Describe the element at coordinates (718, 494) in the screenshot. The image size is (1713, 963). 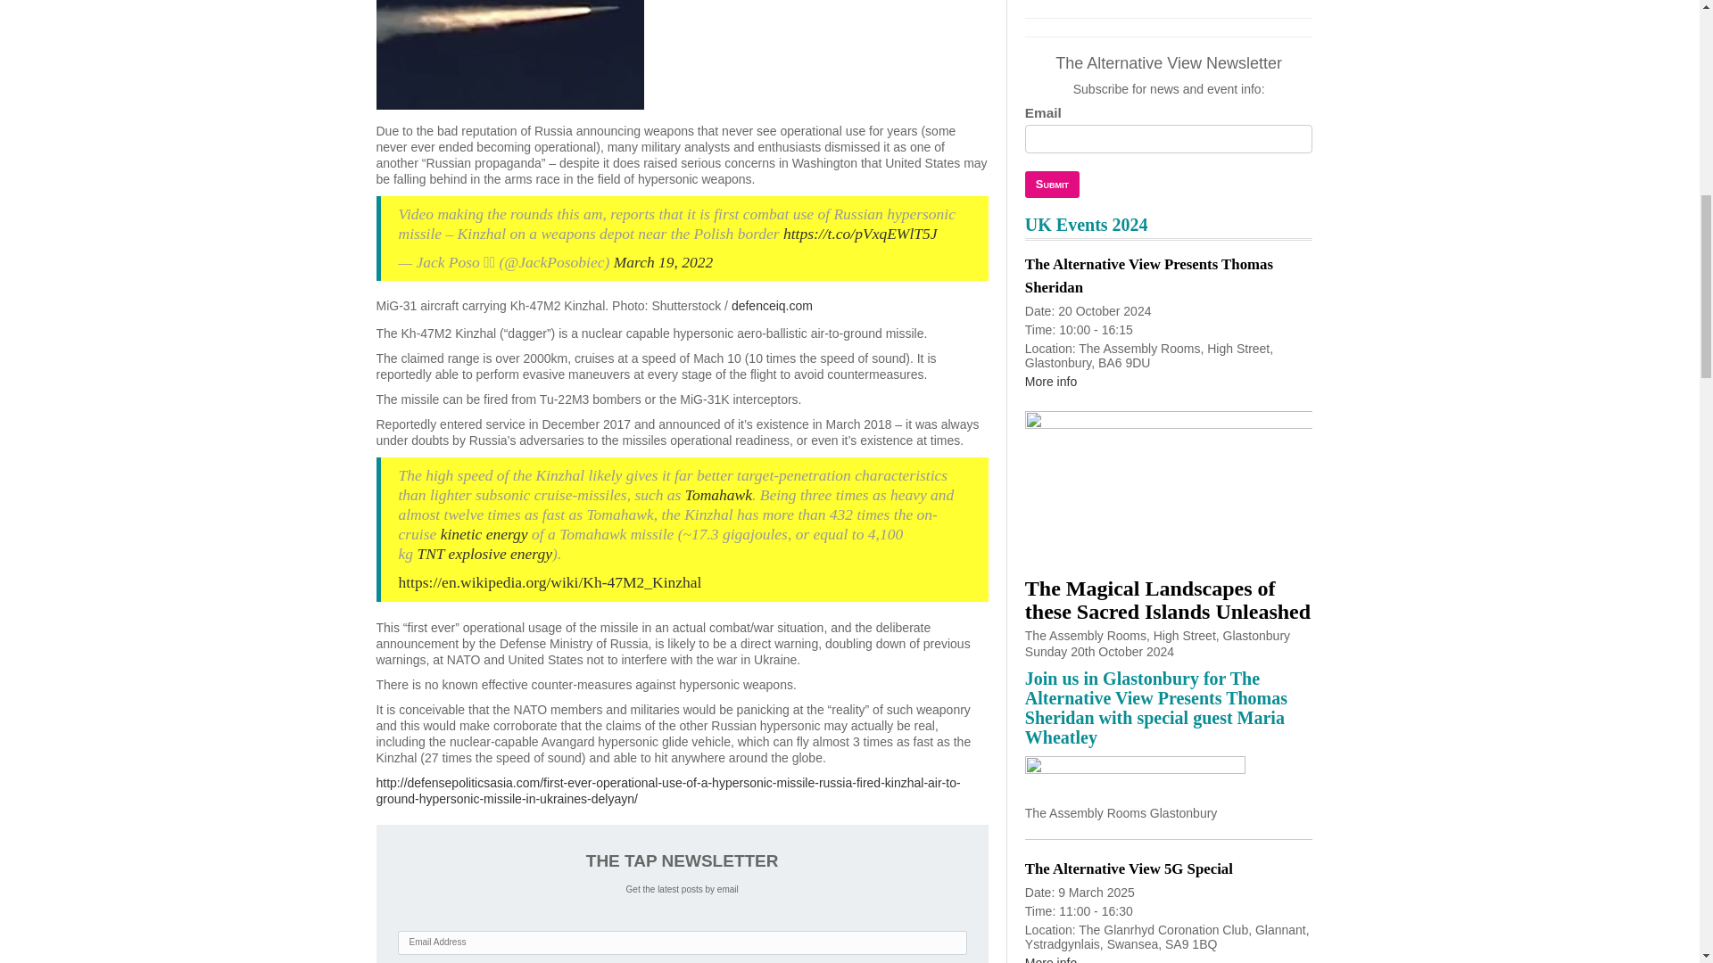
I see `Tomahawk` at that location.